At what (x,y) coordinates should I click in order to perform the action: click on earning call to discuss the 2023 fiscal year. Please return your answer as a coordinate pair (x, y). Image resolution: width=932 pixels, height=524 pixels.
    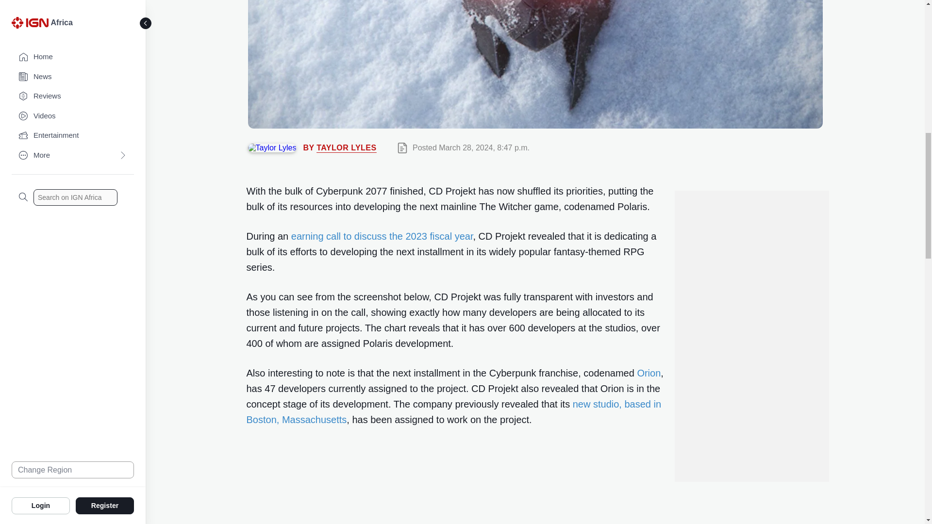
    Looking at the image, I should click on (382, 236).